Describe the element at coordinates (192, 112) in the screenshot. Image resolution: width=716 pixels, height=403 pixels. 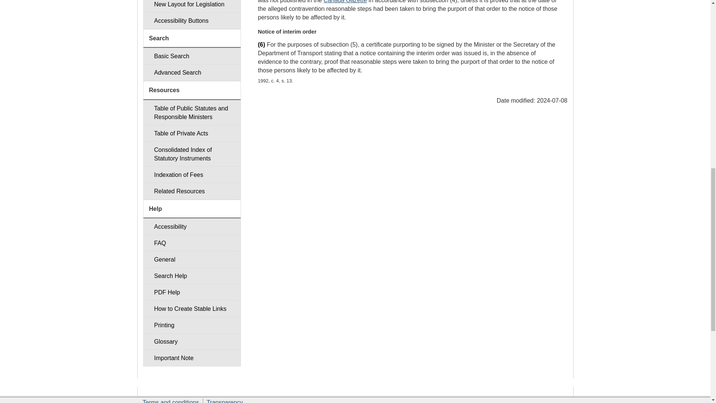
I see `Table of Public Statutes and Responsible Ministers` at that location.